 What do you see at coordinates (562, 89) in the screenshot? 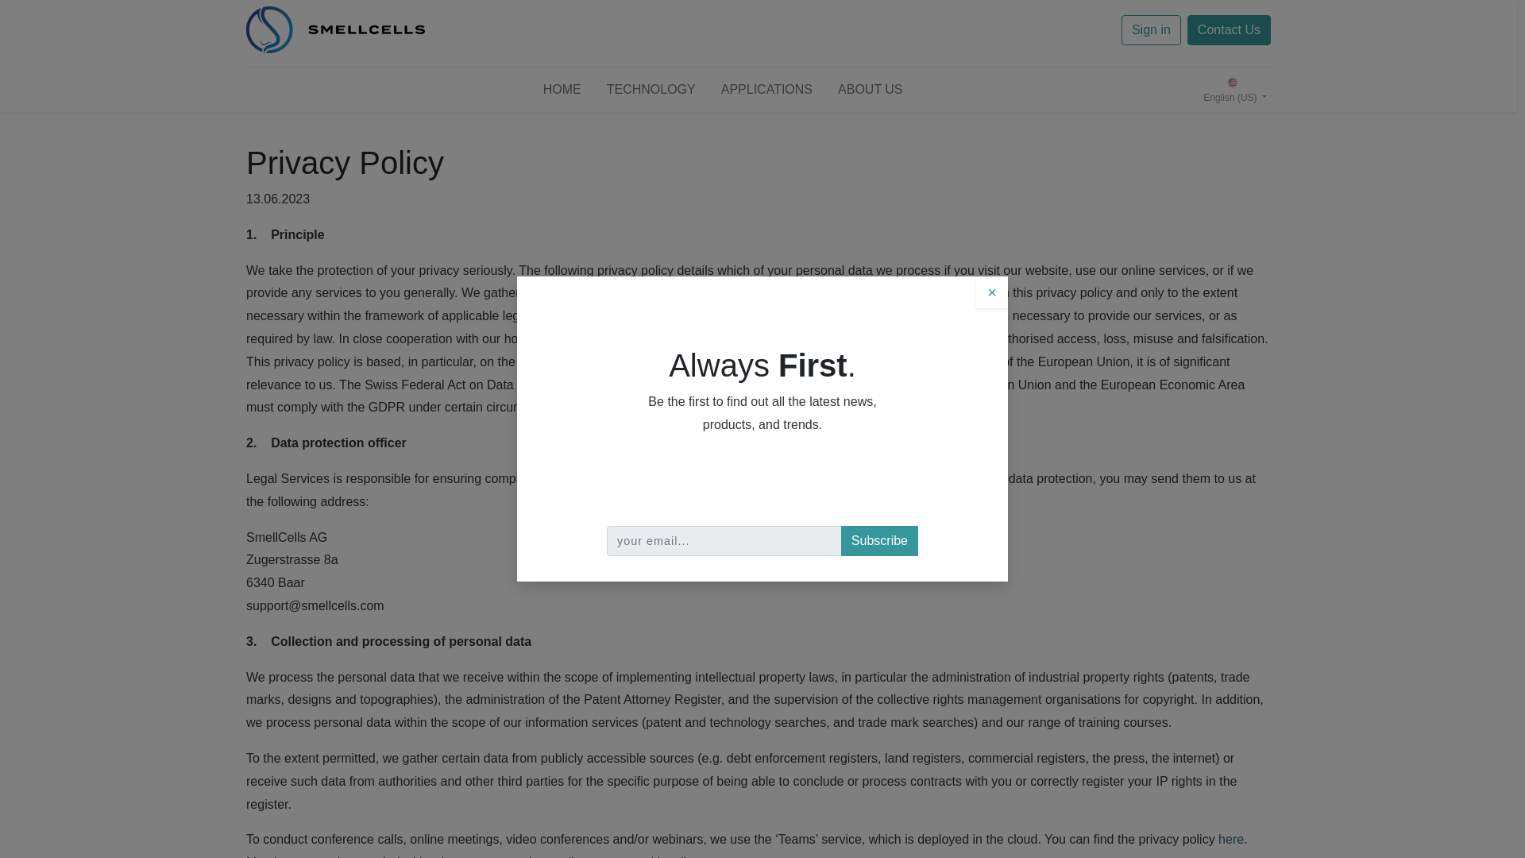
I see `HOME` at bounding box center [562, 89].